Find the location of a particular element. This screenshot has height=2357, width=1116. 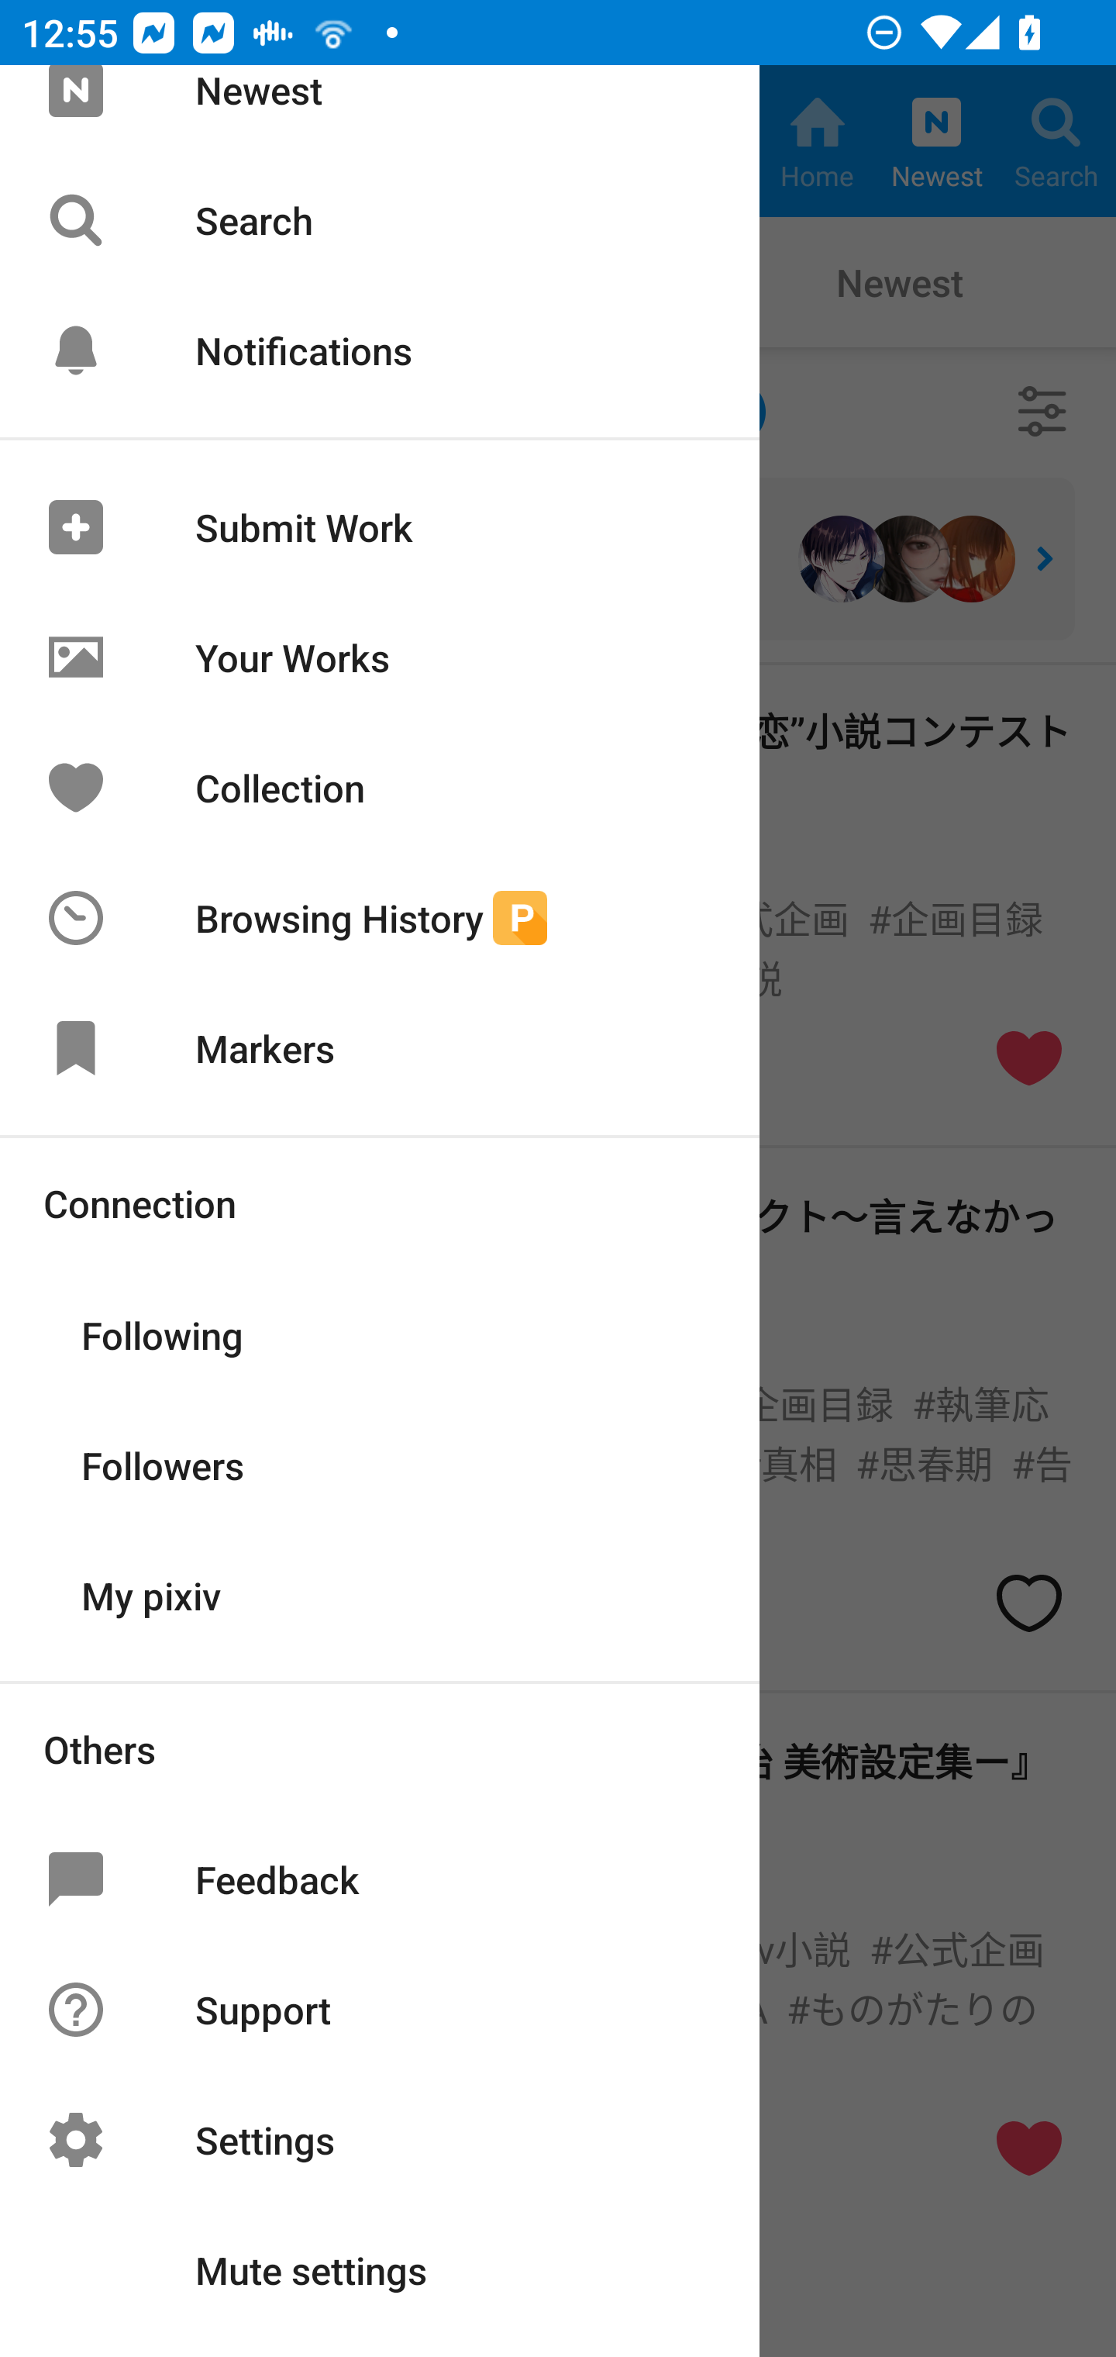

Newest is located at coordinates (380, 110).